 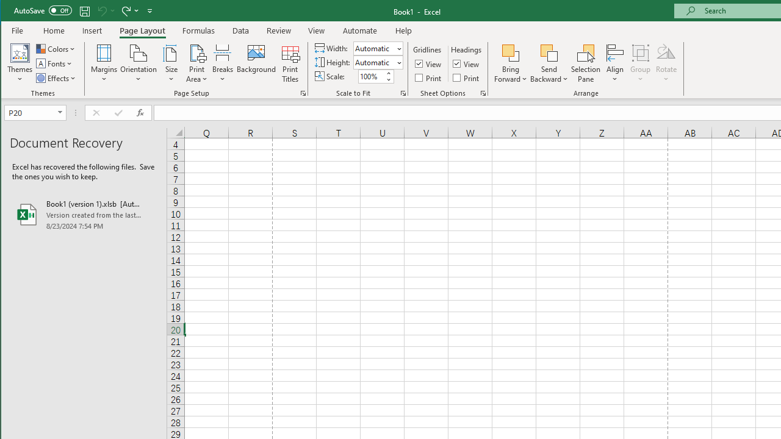 I want to click on Height, so click(x=373, y=62).